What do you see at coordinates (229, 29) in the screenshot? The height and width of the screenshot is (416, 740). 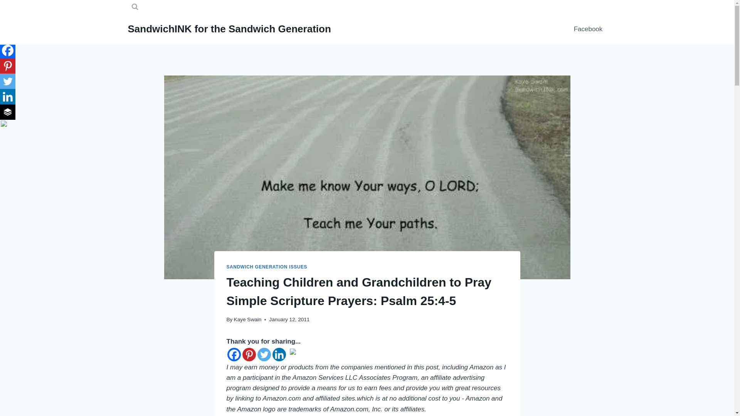 I see `SandwichINK for the Sandwich Generation` at bounding box center [229, 29].